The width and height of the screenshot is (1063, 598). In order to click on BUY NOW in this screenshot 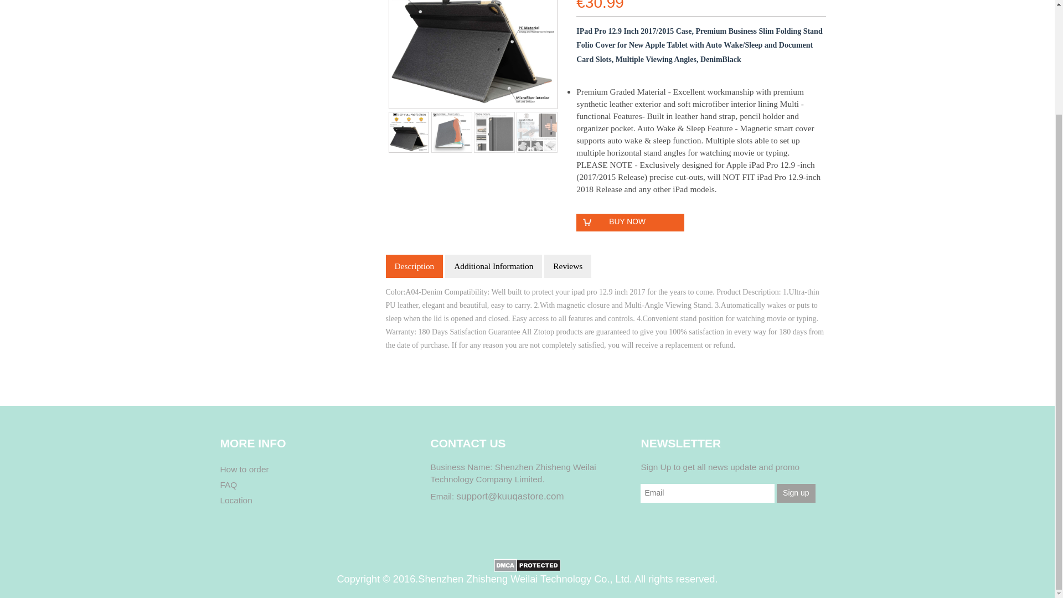, I will do `click(630, 222)`.